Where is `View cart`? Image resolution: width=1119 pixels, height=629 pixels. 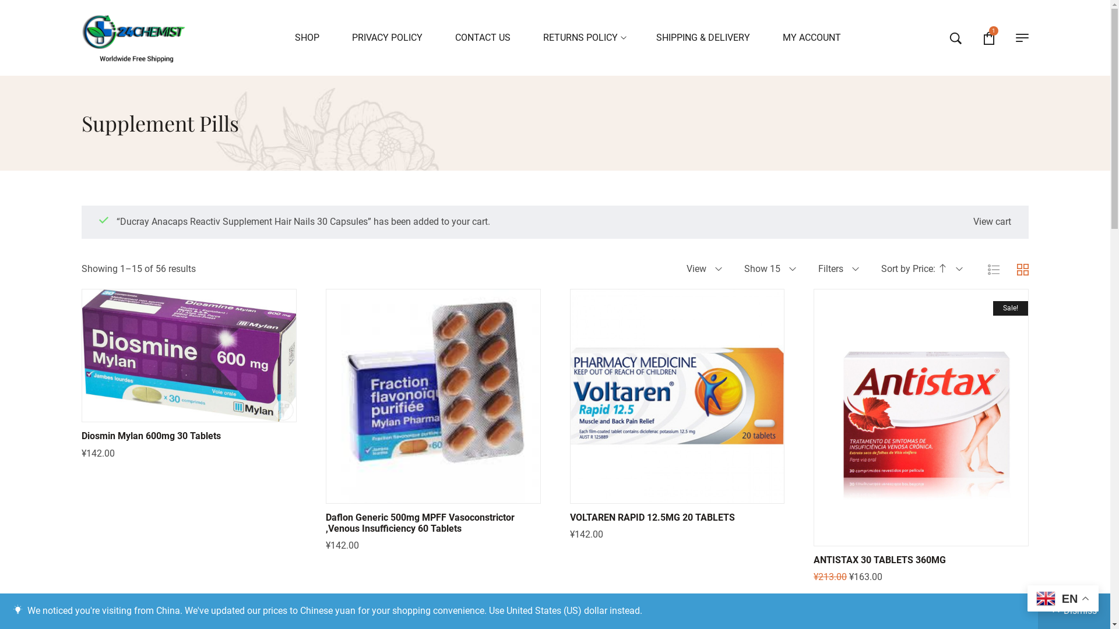
View cart is located at coordinates (992, 222).